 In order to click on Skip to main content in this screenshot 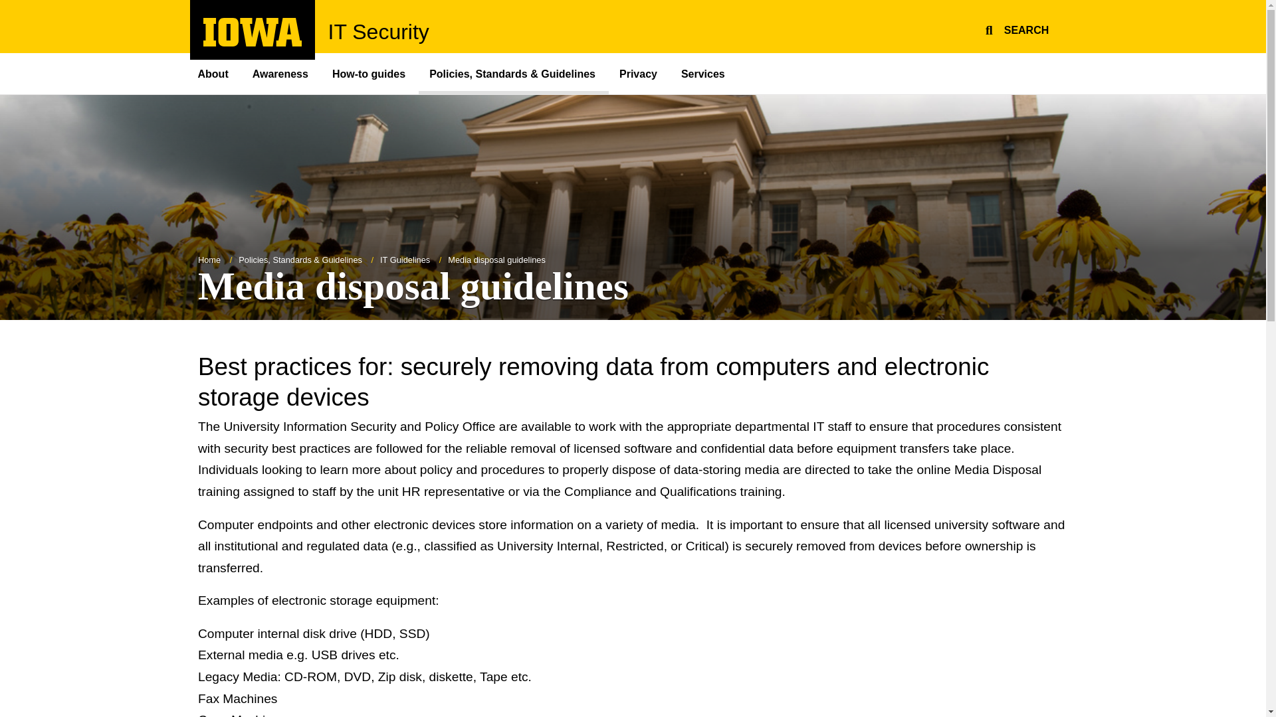, I will do `click(7, 7)`.